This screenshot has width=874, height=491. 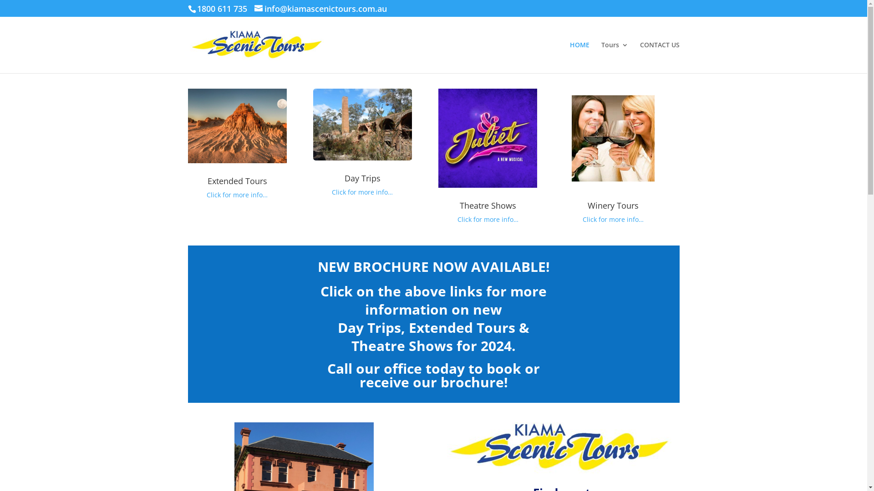 What do you see at coordinates (613, 205) in the screenshot?
I see `Winery Tours` at bounding box center [613, 205].